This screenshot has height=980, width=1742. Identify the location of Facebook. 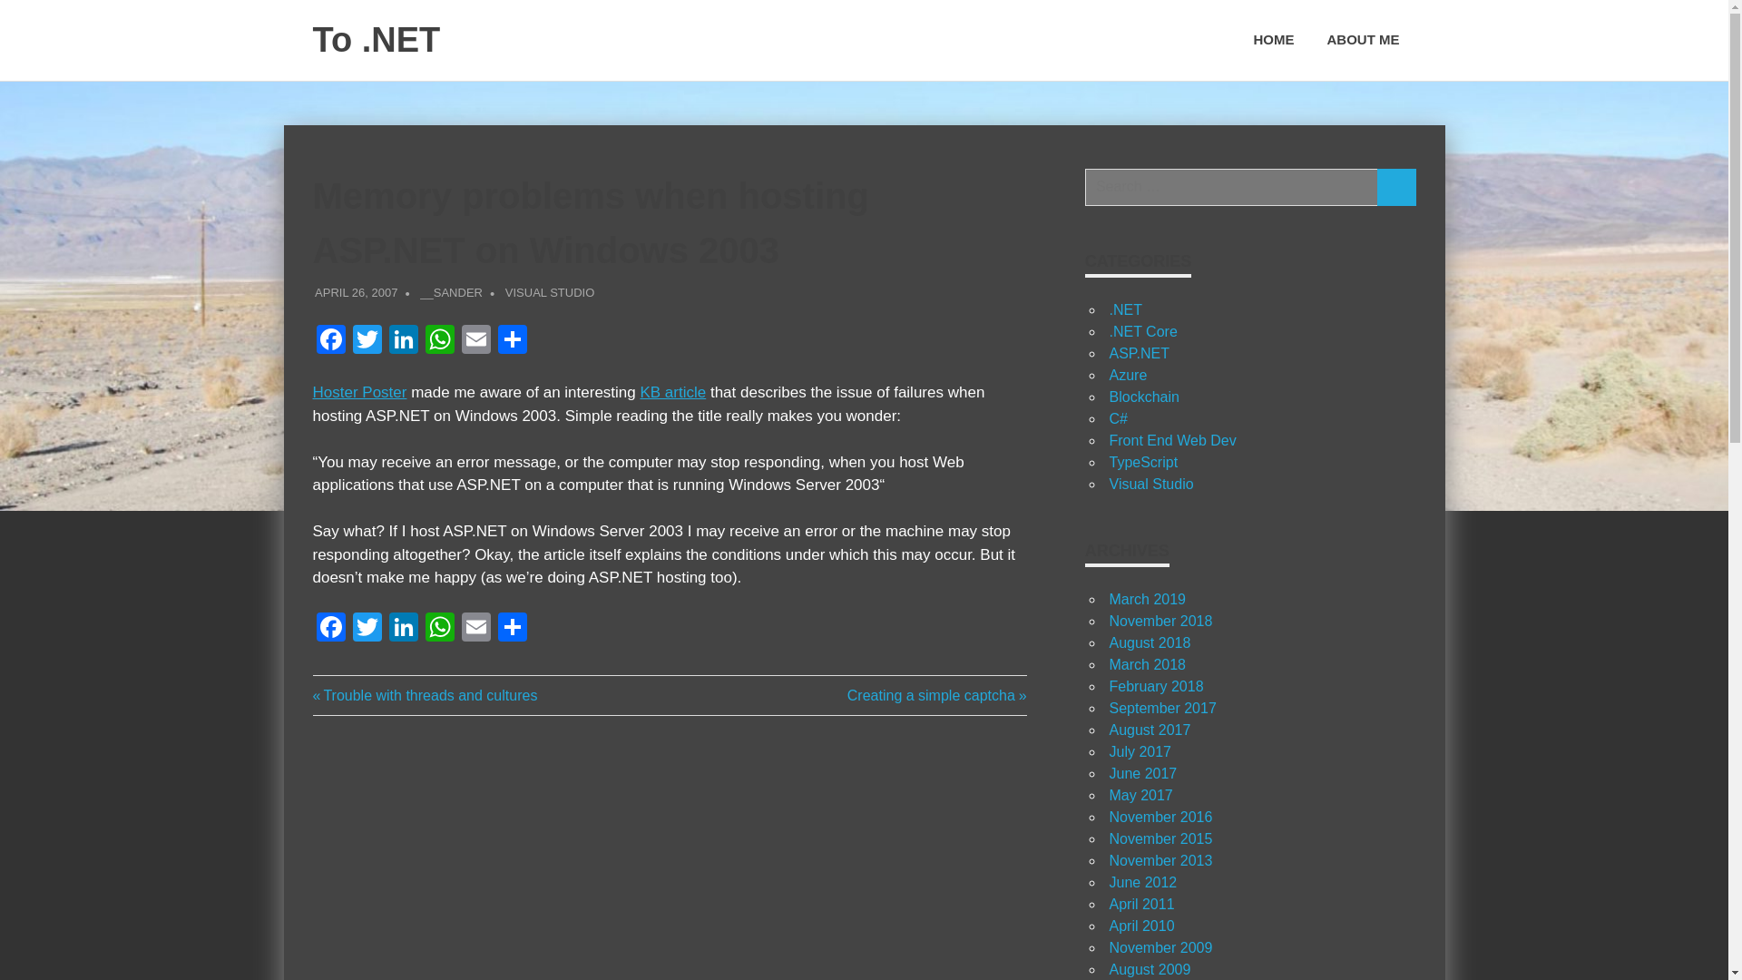
(330, 629).